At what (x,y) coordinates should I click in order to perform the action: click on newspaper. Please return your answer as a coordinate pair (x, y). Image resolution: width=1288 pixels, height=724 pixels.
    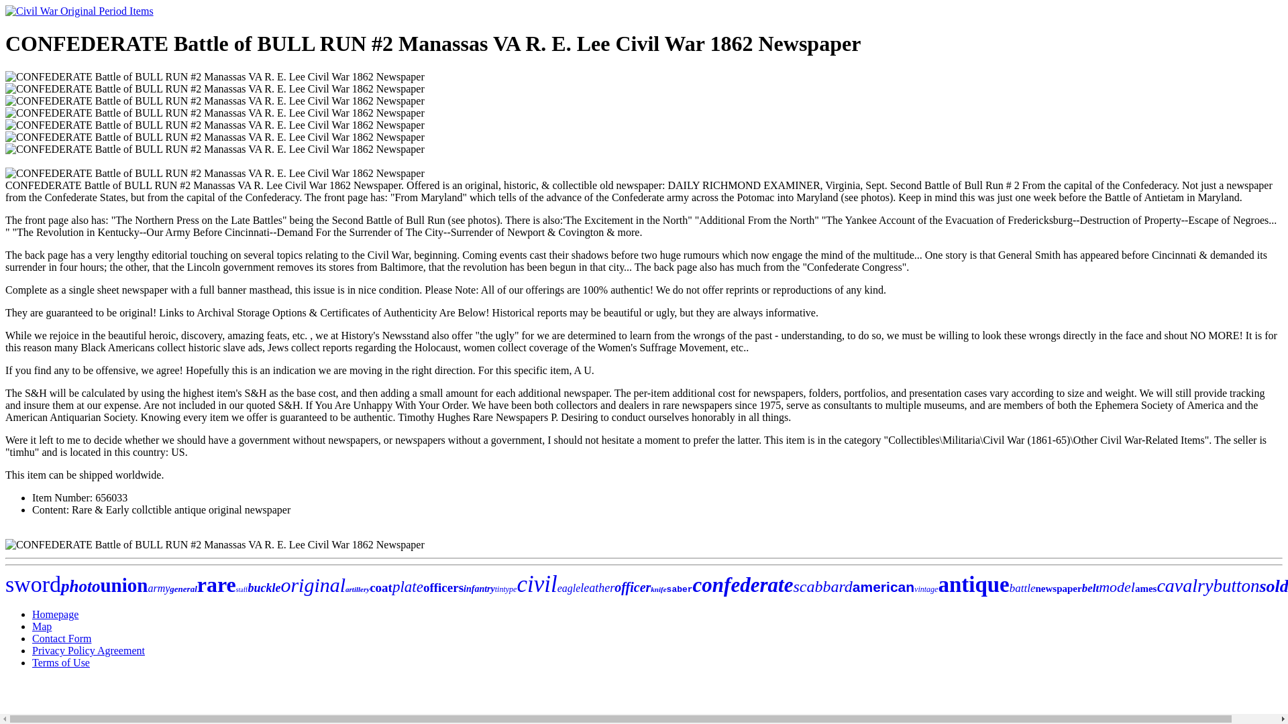
    Looking at the image, I should click on (1059, 589).